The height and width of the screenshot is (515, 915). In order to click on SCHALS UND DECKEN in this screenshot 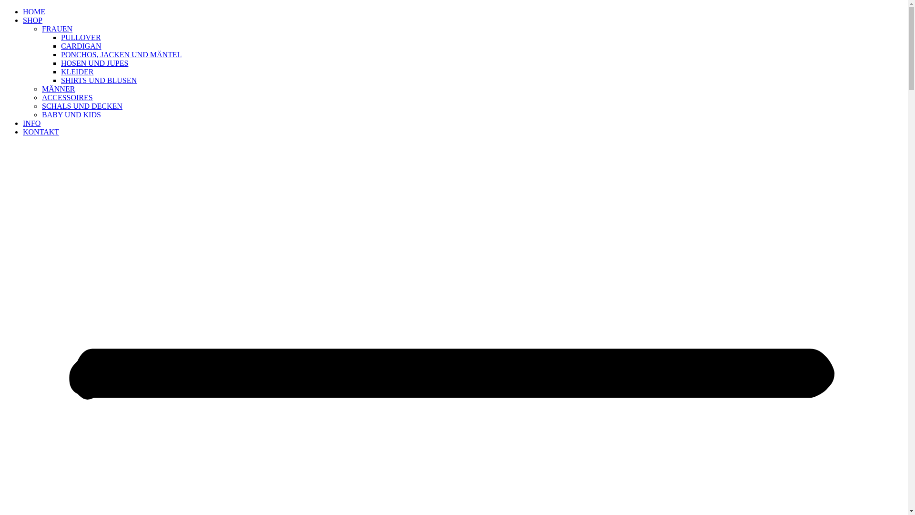, I will do `click(82, 106)`.